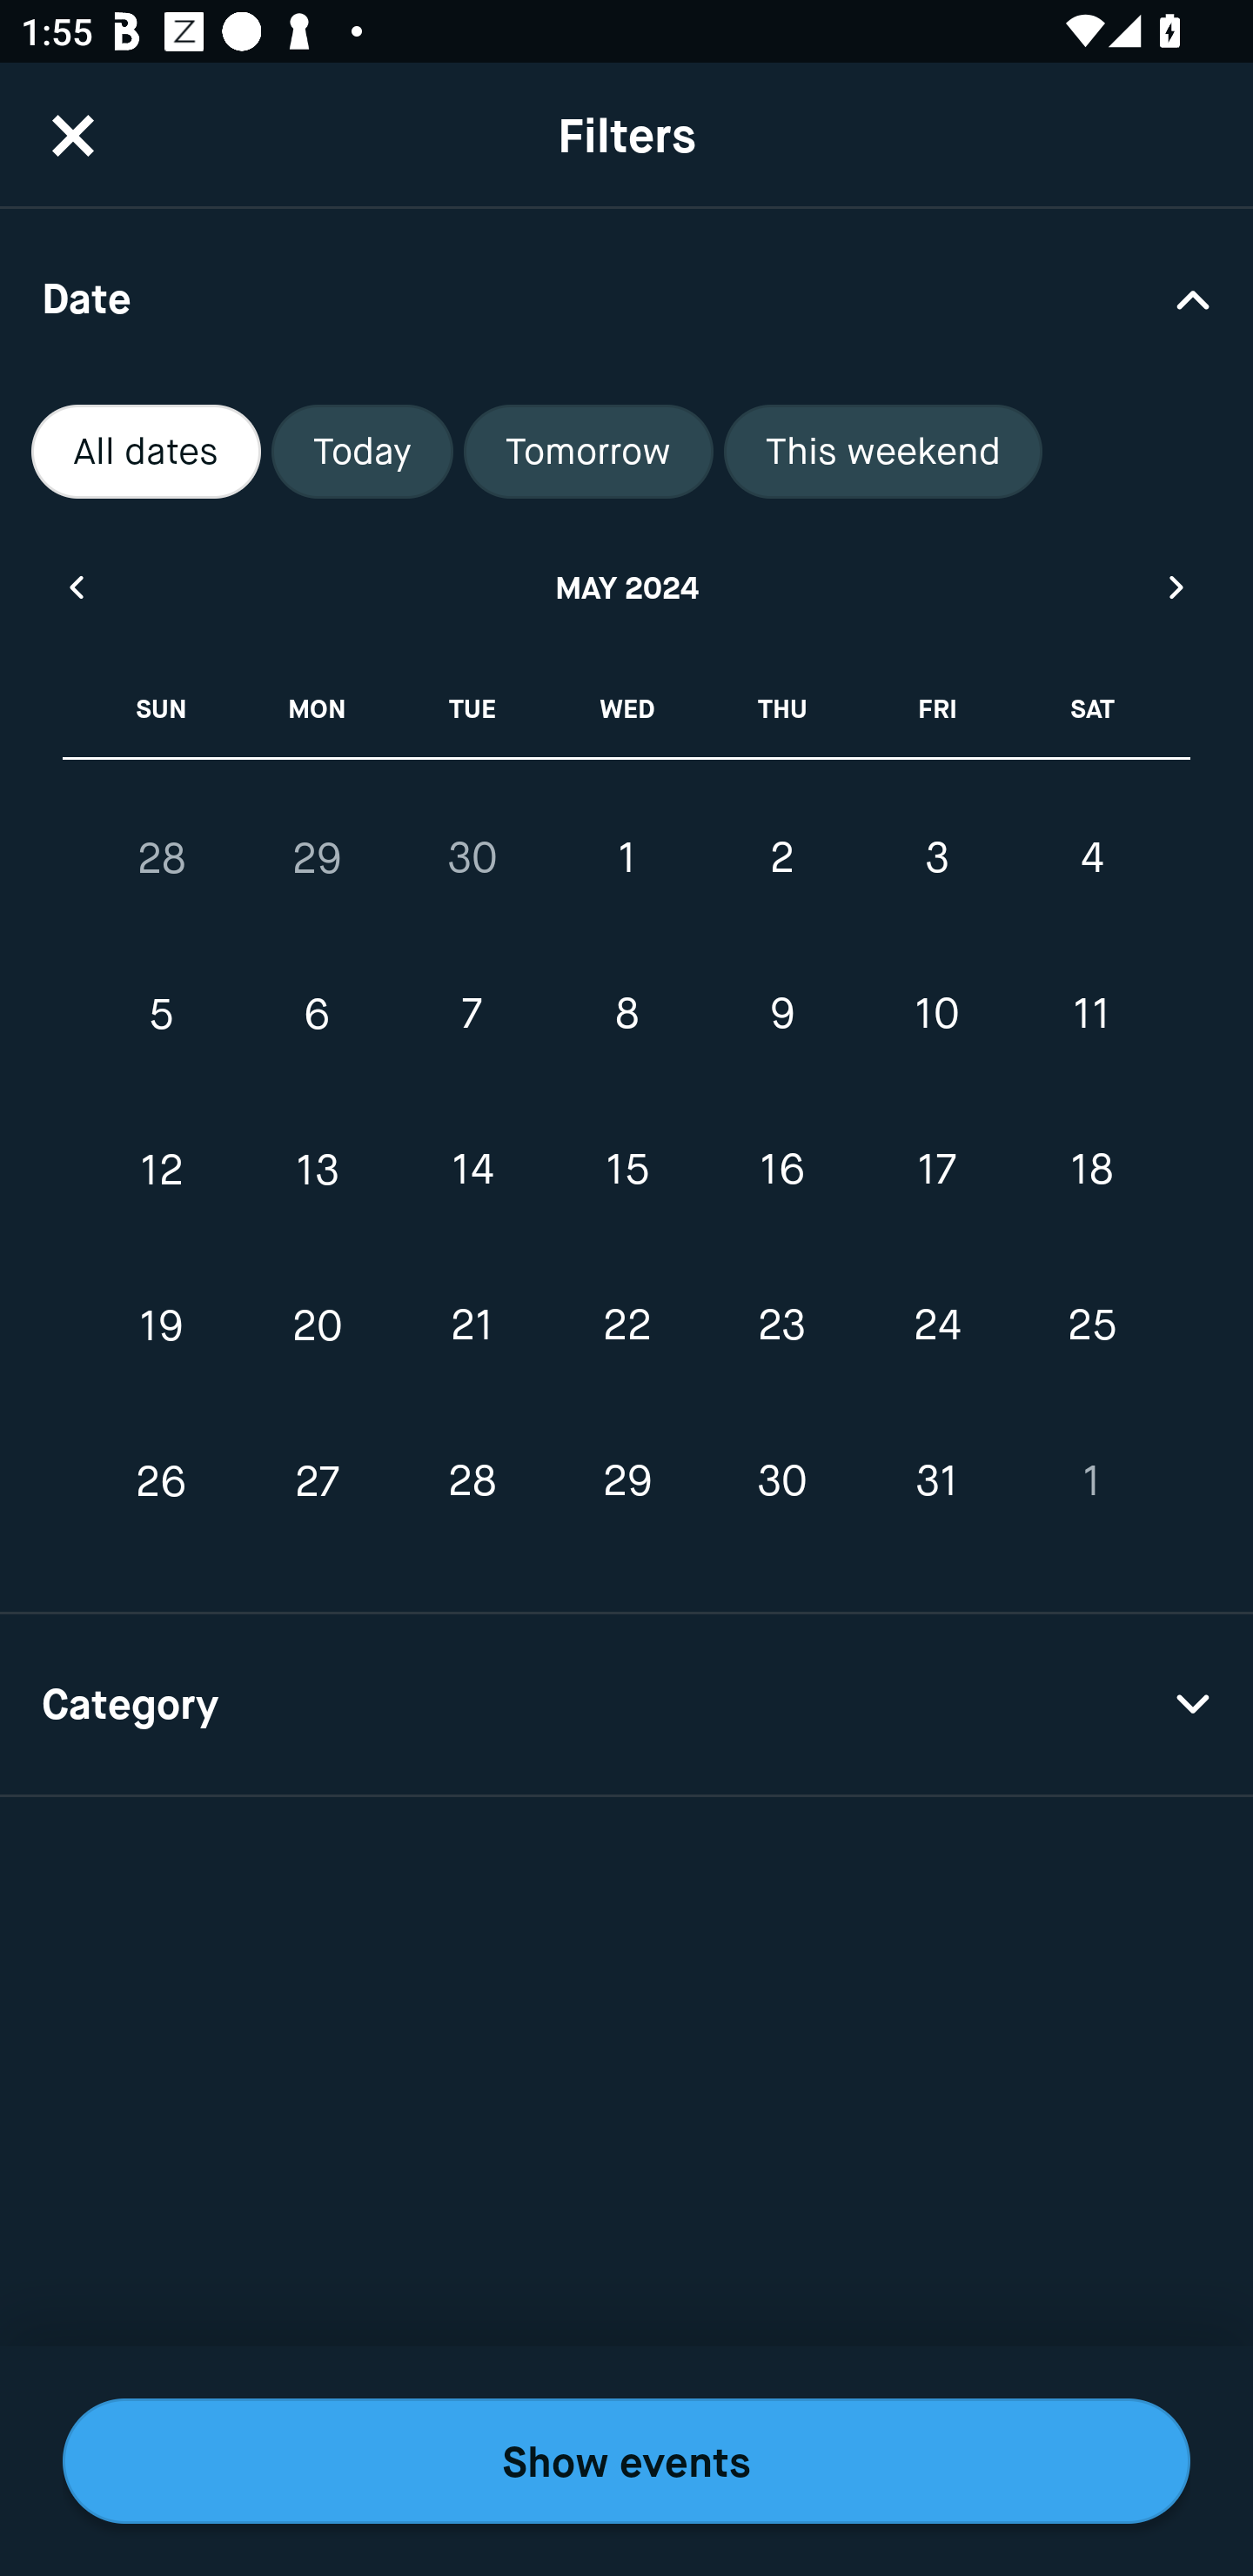  I want to click on 3, so click(936, 857).